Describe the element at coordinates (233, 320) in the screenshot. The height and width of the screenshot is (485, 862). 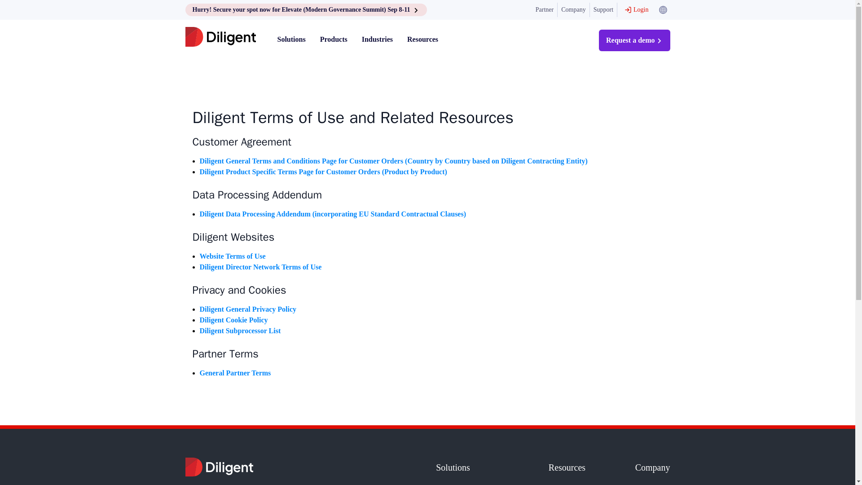
I see `Diligent Cookie Policy` at that location.